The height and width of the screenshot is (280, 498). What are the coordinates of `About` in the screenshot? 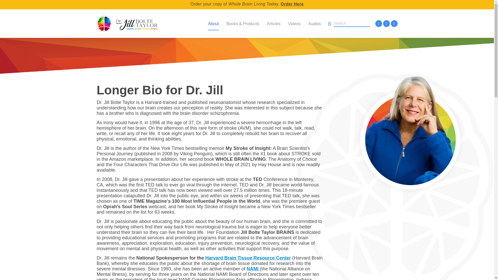 It's located at (213, 22).